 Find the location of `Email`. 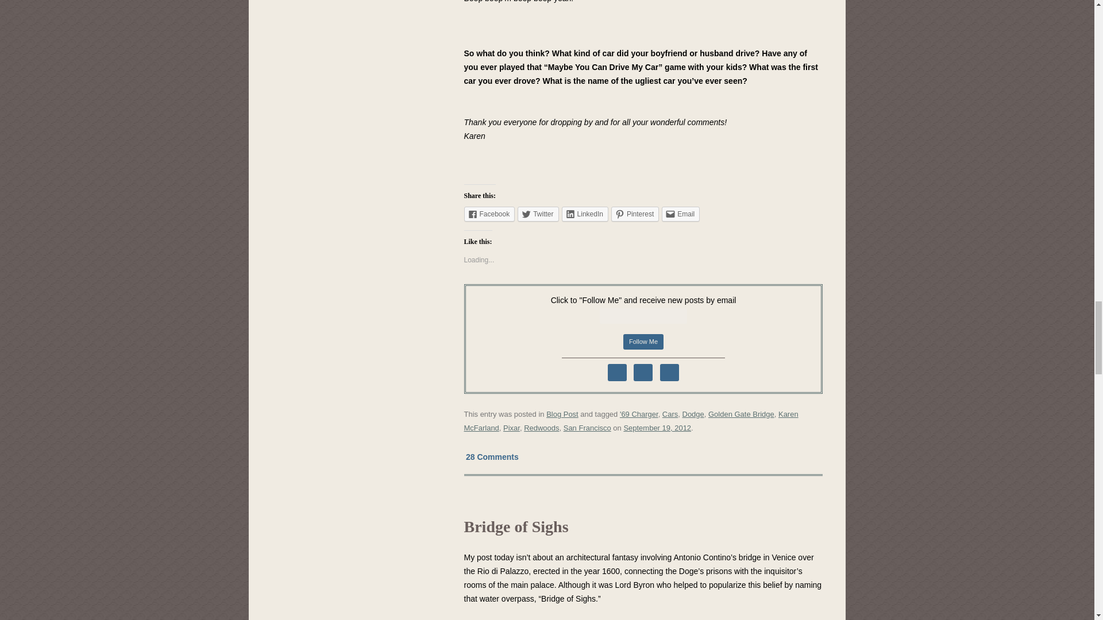

Email is located at coordinates (680, 214).